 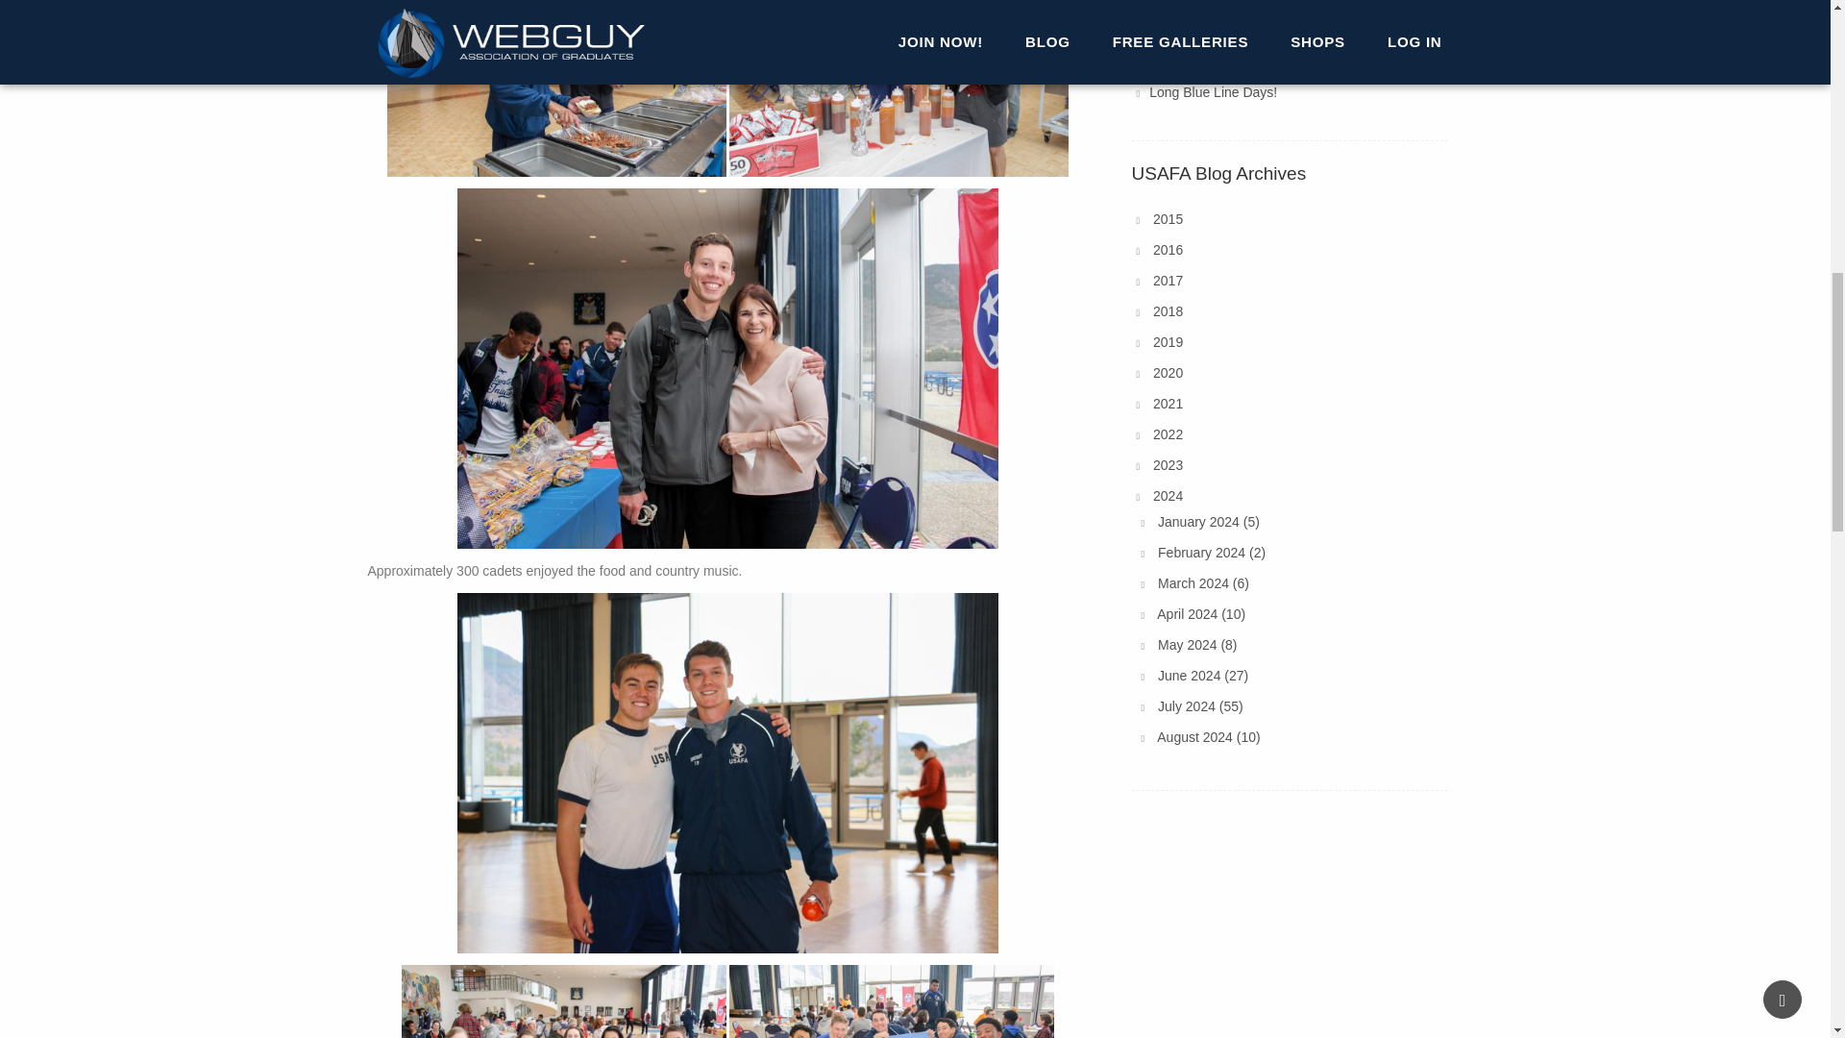 I want to click on Long Blue Line Days!, so click(x=1213, y=91).